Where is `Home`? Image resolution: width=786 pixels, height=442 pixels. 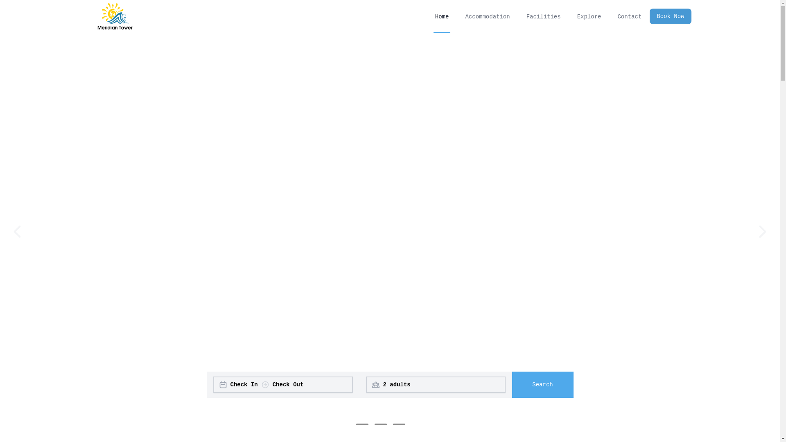 Home is located at coordinates (442, 16).